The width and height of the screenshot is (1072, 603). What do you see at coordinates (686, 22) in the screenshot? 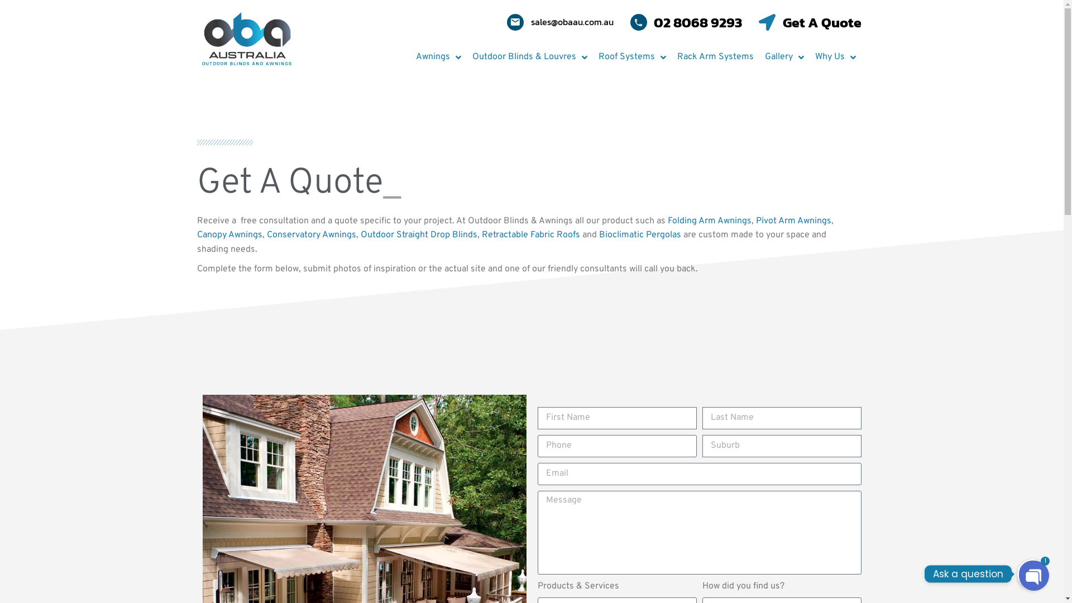
I see `02 8068 9293` at bounding box center [686, 22].